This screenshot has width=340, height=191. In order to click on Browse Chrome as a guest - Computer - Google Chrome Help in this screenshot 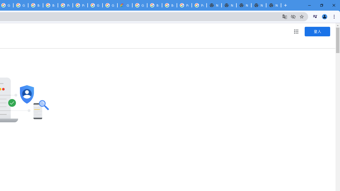, I will do `click(155, 5)`.